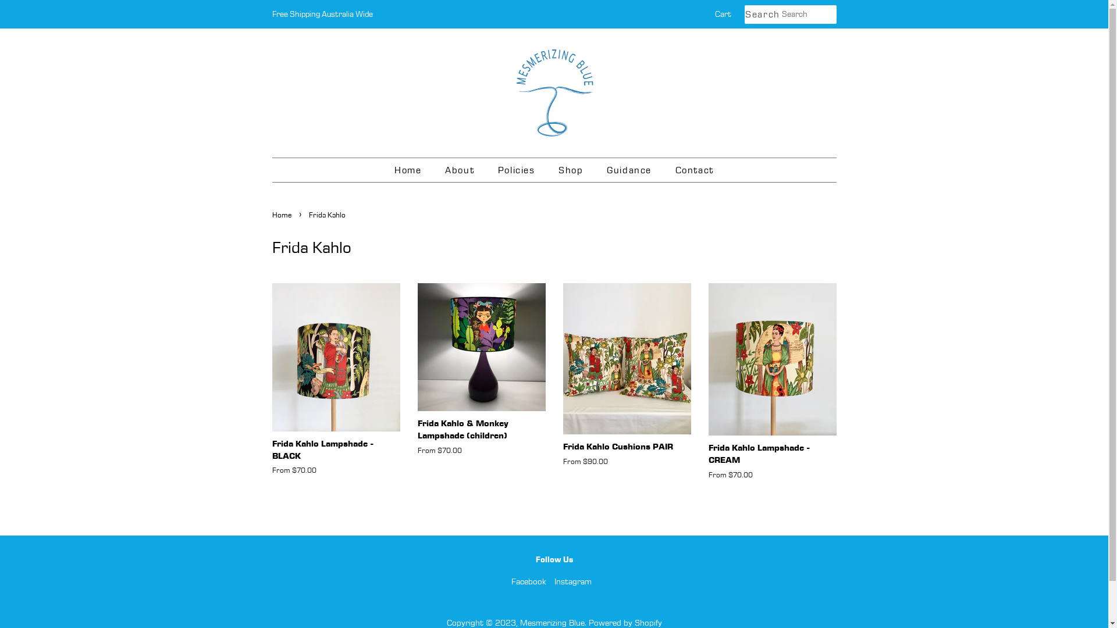 This screenshot has height=628, width=1117. I want to click on Home, so click(414, 170).